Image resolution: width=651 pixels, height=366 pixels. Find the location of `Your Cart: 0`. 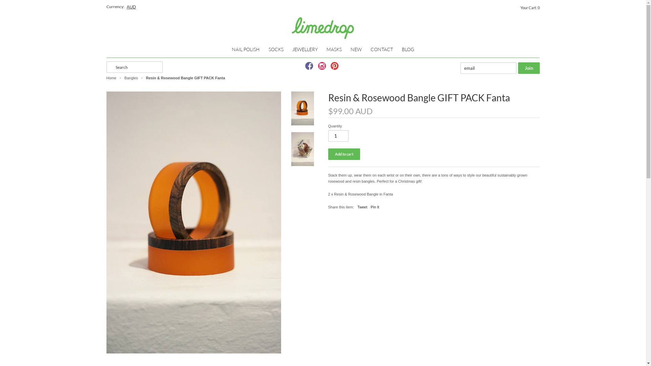

Your Cart: 0 is located at coordinates (531, 7).